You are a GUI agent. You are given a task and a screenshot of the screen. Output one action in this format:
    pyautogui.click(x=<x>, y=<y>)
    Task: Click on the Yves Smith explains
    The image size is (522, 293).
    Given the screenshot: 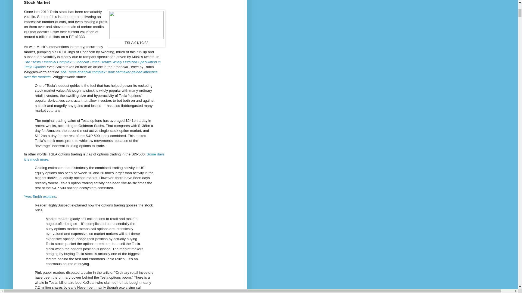 What is the action you would take?
    pyautogui.click(x=40, y=196)
    